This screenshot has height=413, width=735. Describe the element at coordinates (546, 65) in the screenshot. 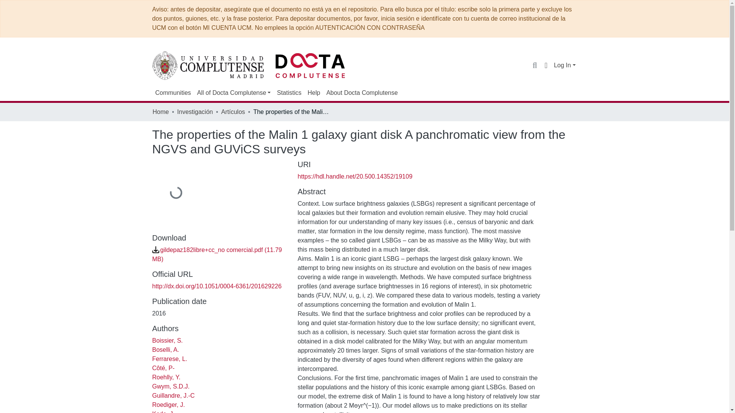

I see `Language switch` at that location.